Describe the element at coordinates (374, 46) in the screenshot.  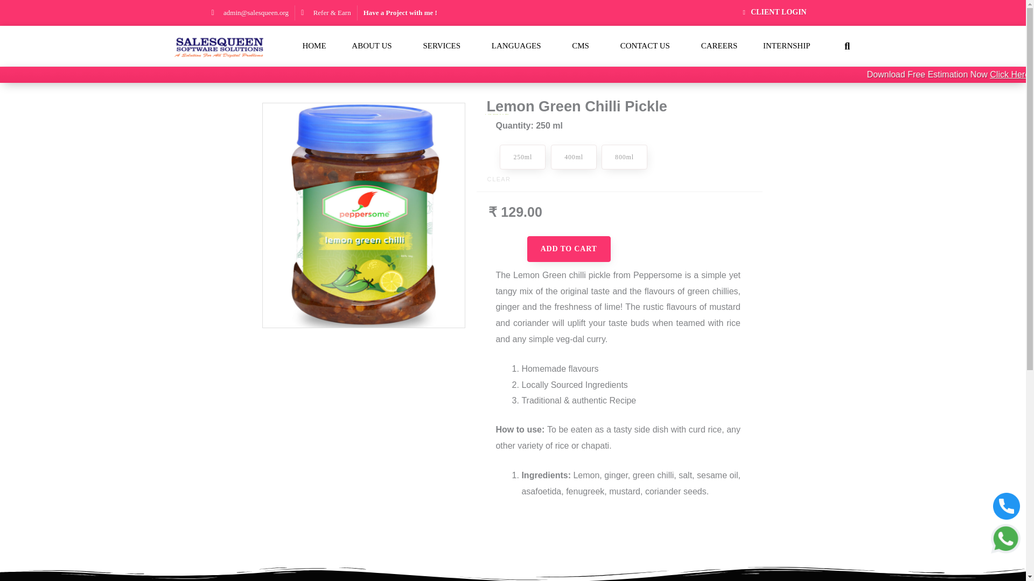
I see `ABOUT US` at that location.